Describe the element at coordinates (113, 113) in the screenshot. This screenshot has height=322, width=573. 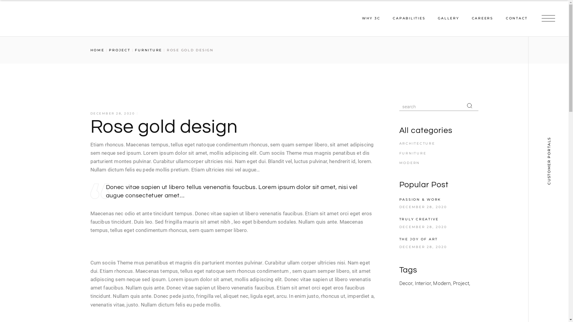
I see `DECEMBER 28, 2020` at that location.